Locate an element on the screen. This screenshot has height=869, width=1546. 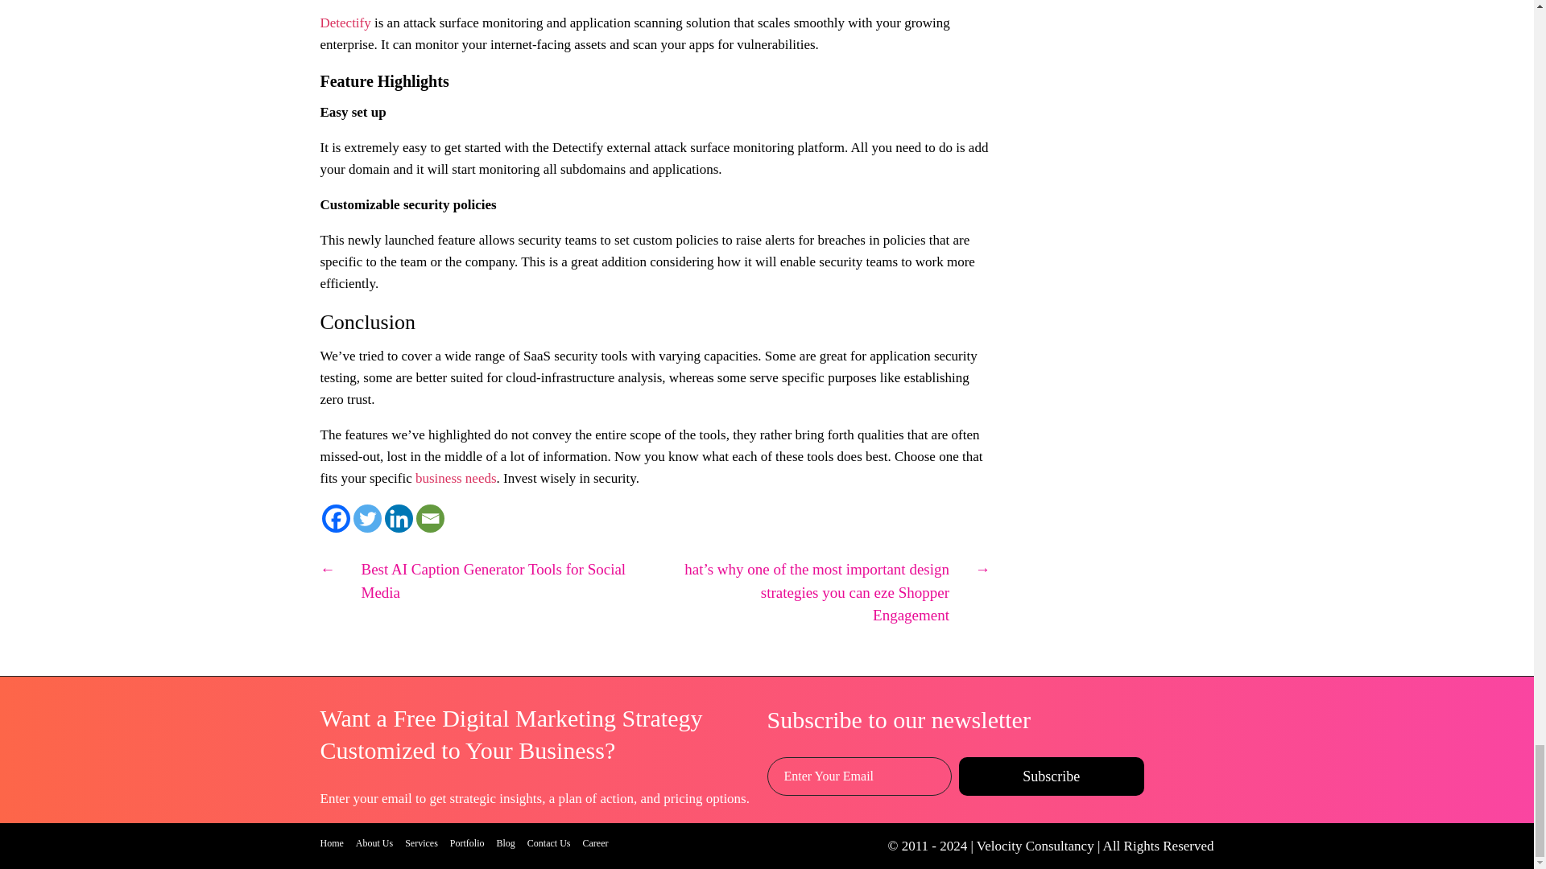
Email is located at coordinates (430, 518).